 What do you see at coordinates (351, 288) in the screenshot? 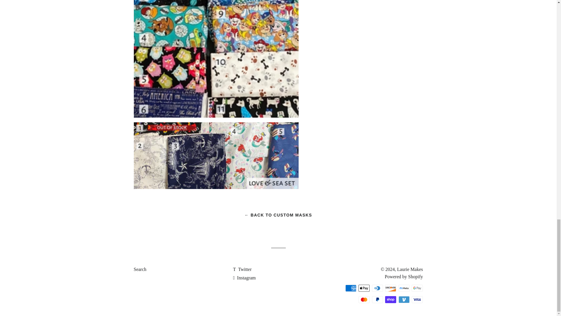
I see `American Express` at bounding box center [351, 288].